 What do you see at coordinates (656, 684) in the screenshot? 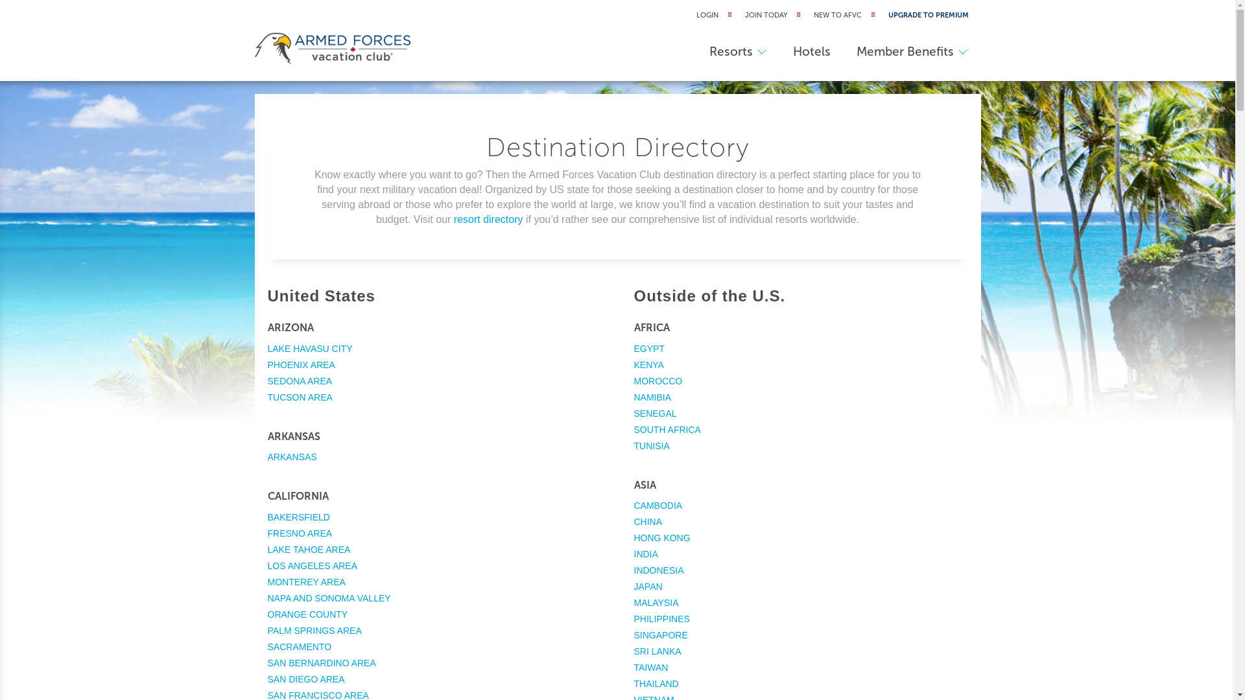
I see `THAILAND` at bounding box center [656, 684].